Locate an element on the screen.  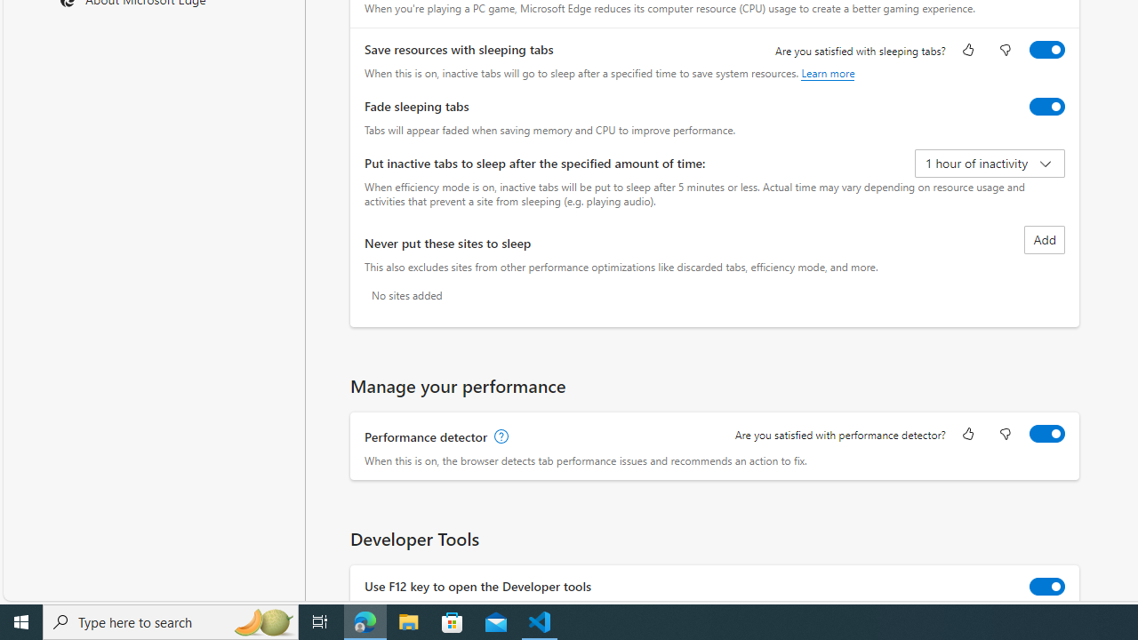
Like is located at coordinates (968, 436).